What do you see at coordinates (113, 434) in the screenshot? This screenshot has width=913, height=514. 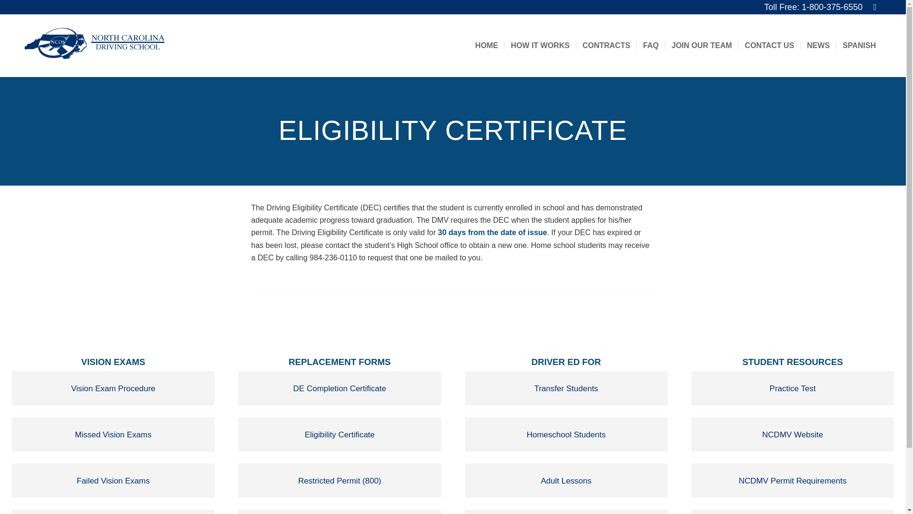 I see `Missed Vision Exams` at bounding box center [113, 434].